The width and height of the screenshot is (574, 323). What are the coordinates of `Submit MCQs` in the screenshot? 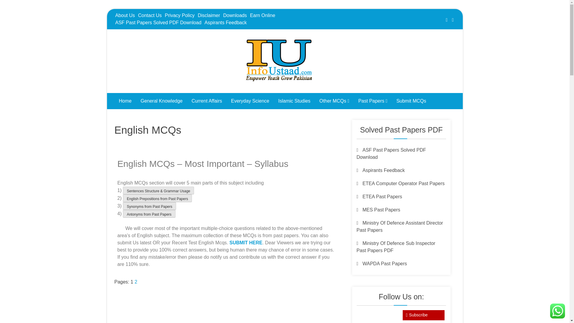 It's located at (411, 101).